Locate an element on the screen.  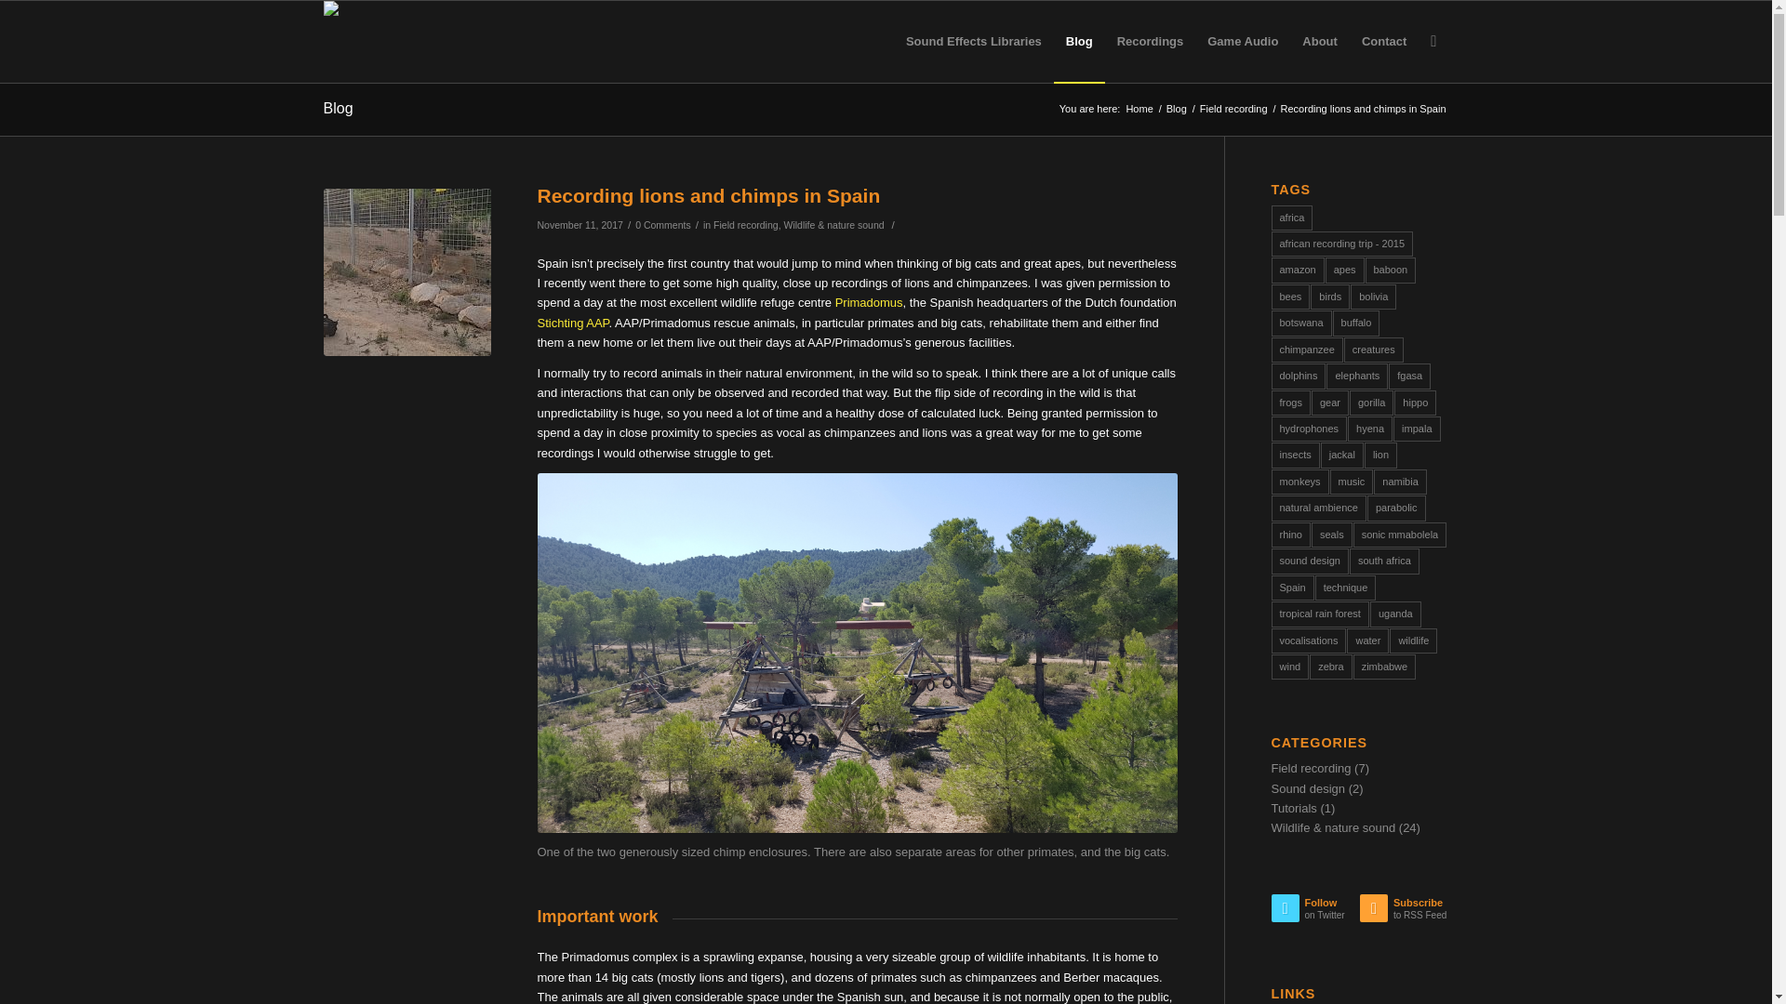
Blog is located at coordinates (339, 108).